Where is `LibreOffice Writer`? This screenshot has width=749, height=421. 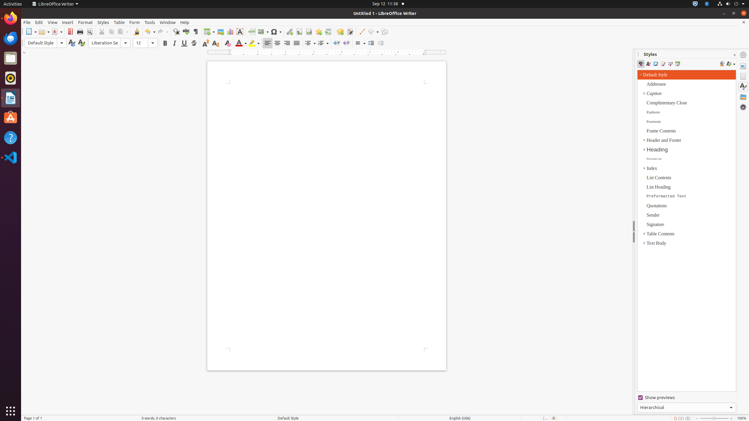 LibreOffice Writer is located at coordinates (11, 98).